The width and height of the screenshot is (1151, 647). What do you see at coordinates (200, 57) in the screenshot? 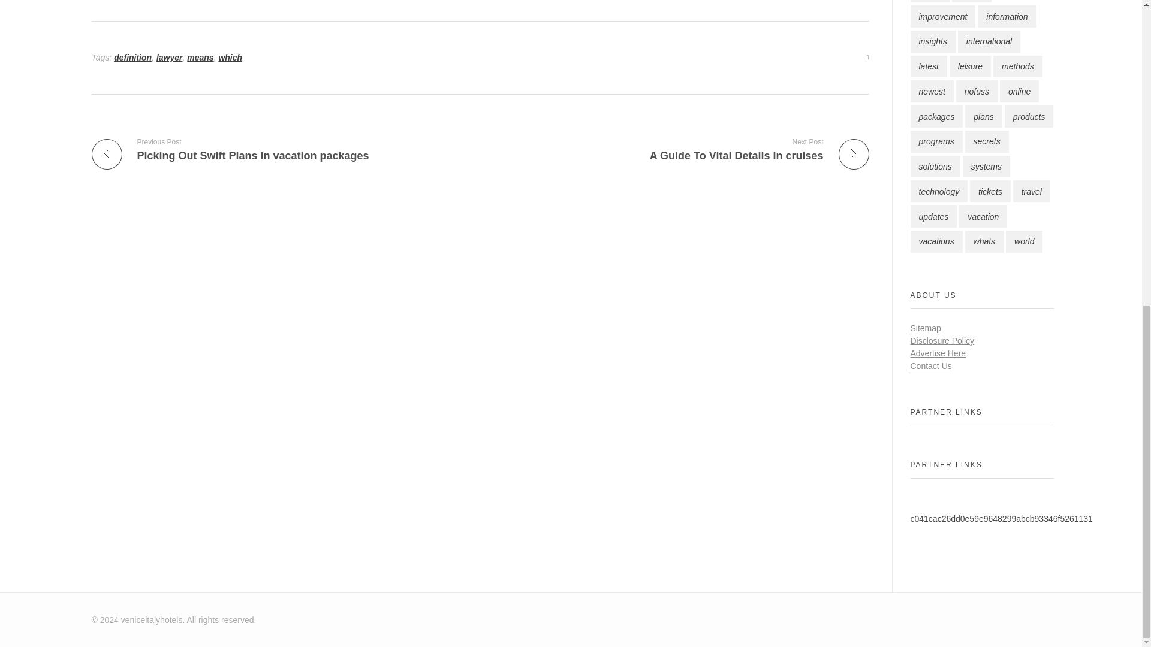
I see `means` at bounding box center [200, 57].